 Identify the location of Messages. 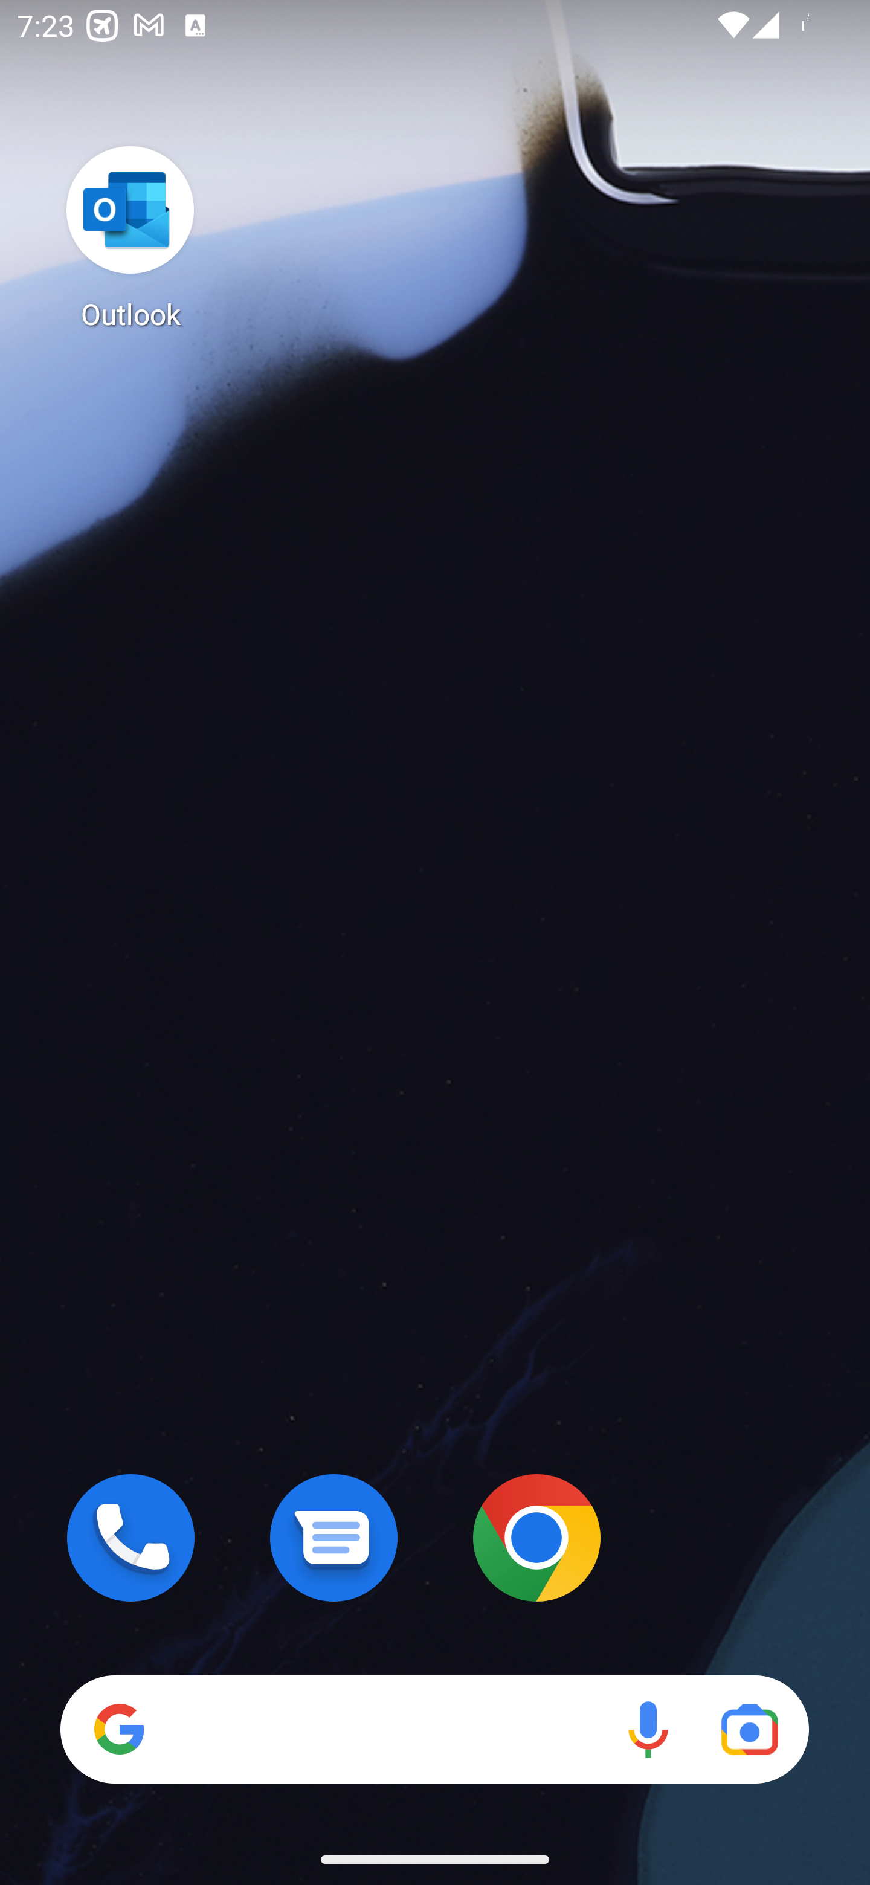
(333, 1538).